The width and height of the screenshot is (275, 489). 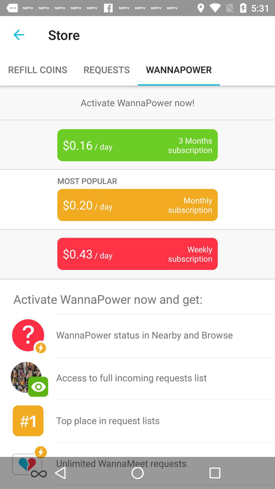 I want to click on go back, so click(x=19, y=35).